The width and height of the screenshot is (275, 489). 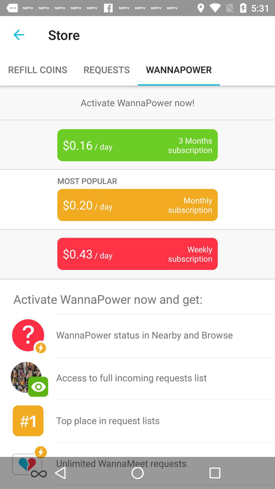 I want to click on go back, so click(x=19, y=35).